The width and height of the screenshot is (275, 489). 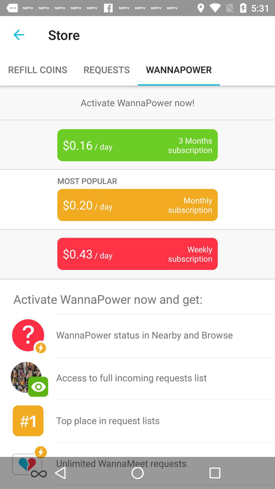 I want to click on go back, so click(x=19, y=35).